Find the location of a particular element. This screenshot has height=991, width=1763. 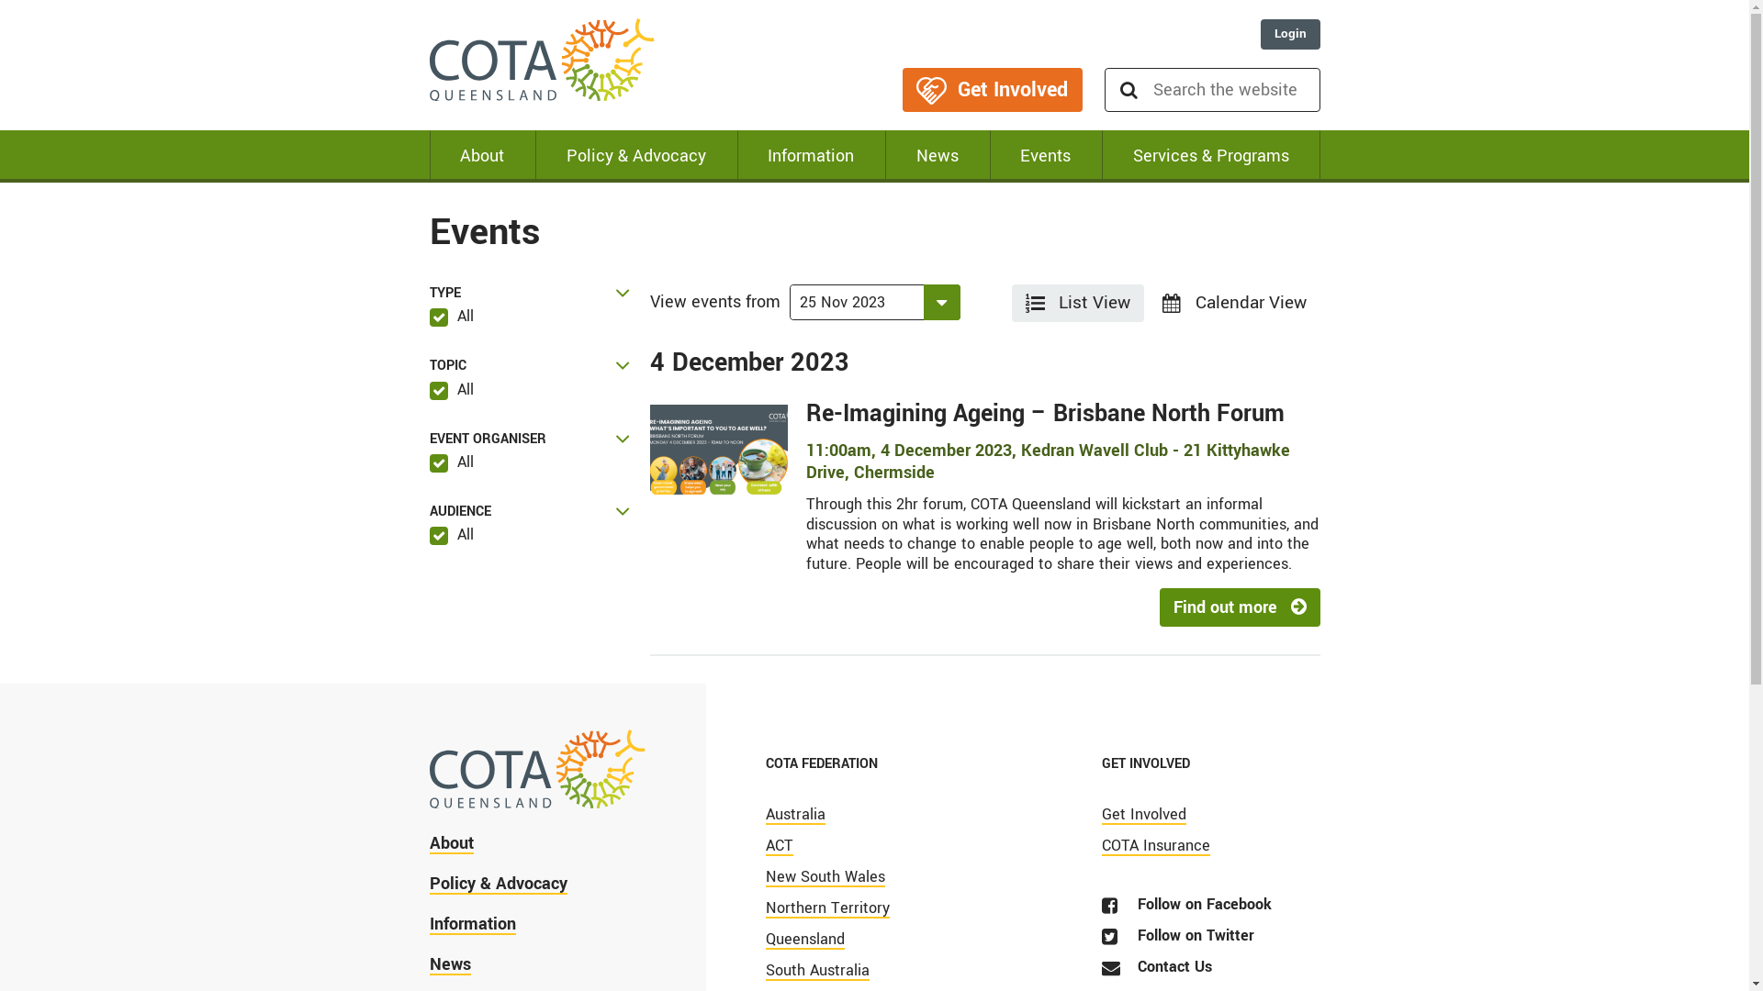

TOPIC is located at coordinates (531, 365).